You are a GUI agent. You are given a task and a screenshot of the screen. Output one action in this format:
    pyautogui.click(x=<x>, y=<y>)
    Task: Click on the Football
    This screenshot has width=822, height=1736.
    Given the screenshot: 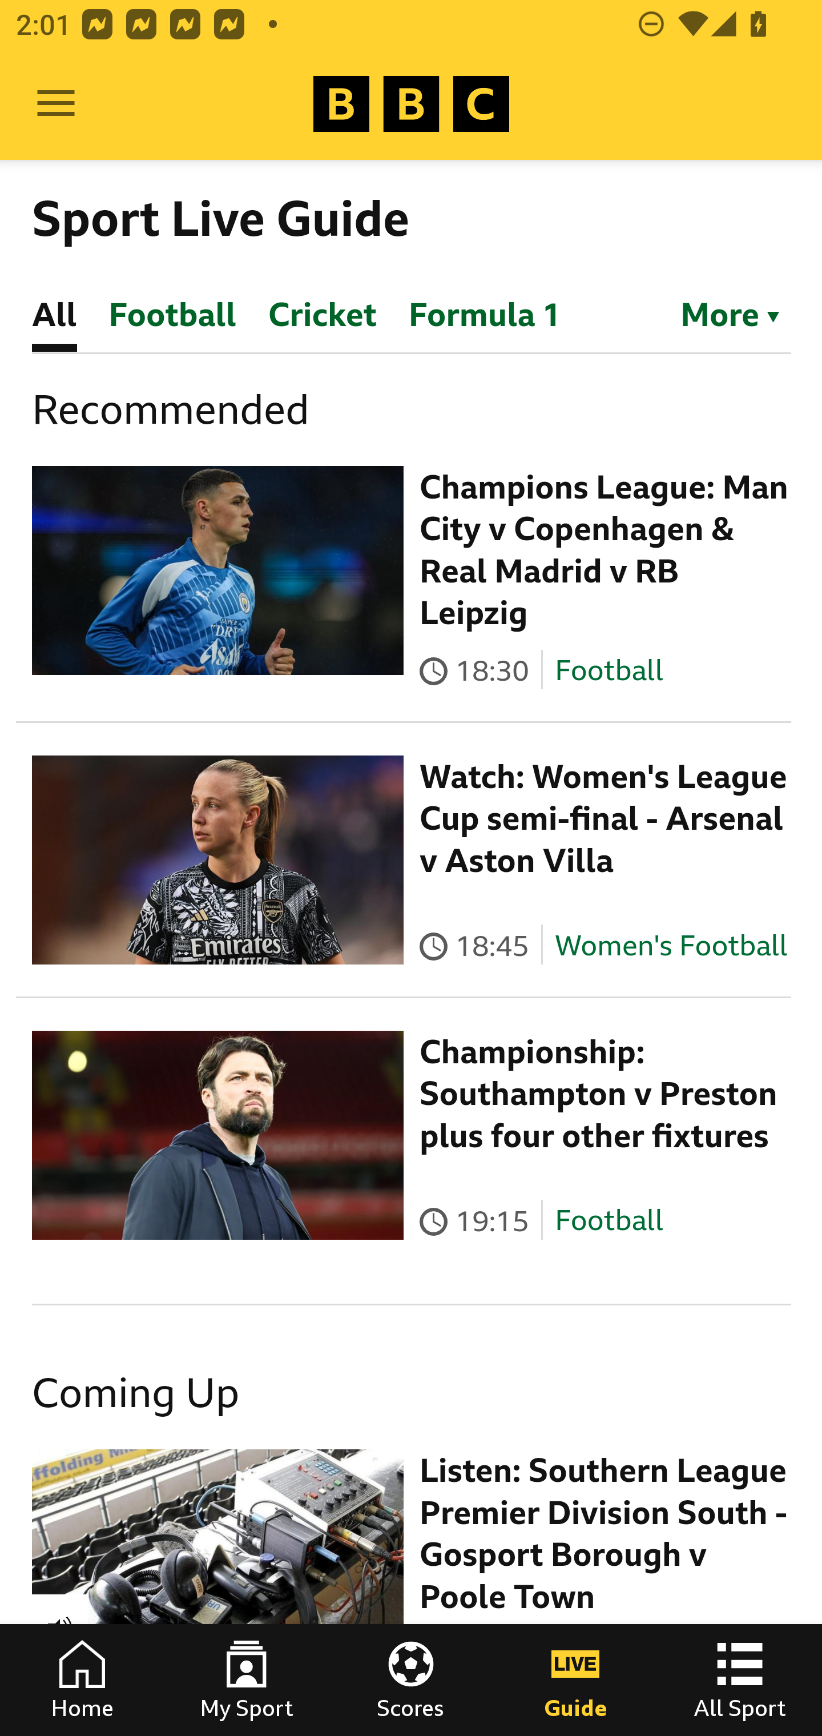 What is the action you would take?
    pyautogui.click(x=609, y=669)
    